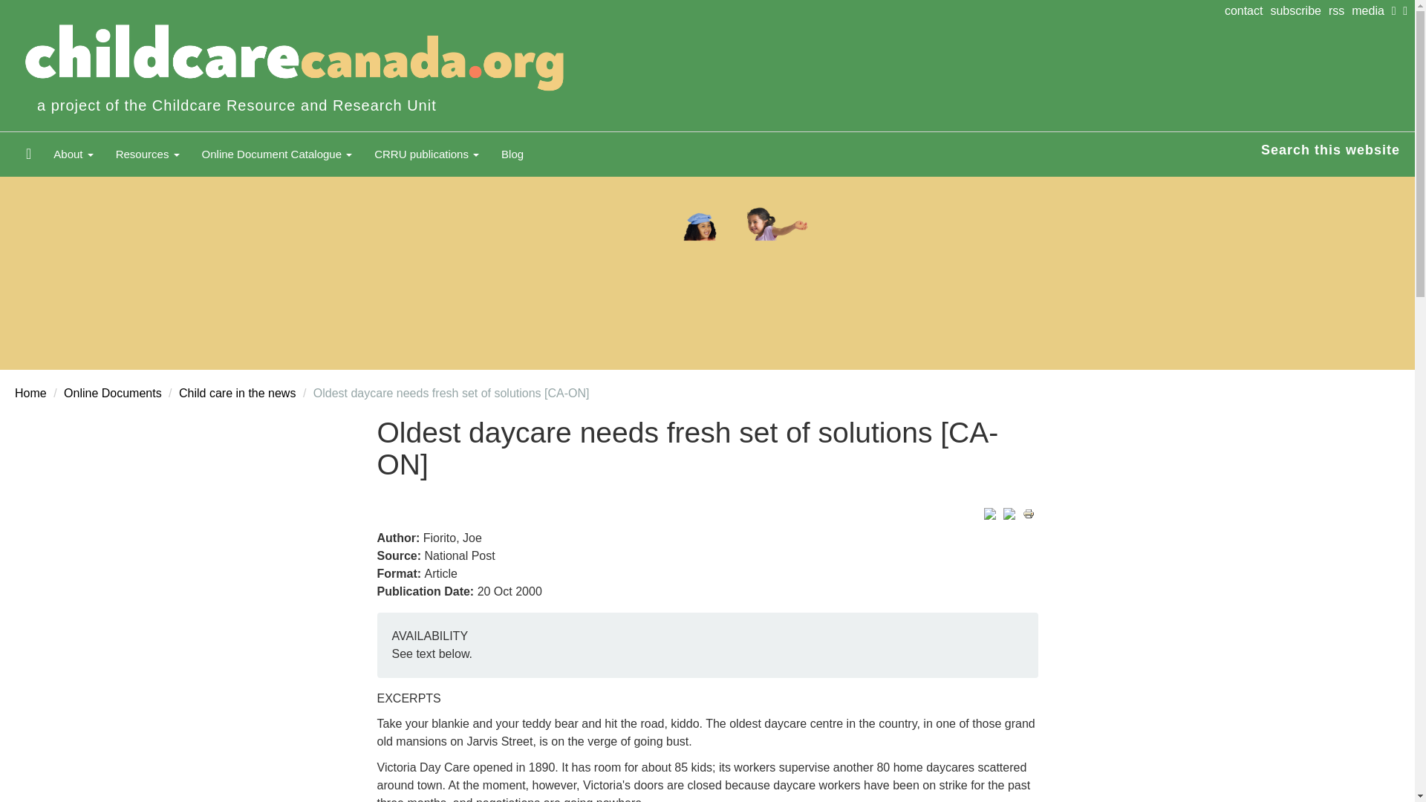 The height and width of the screenshot is (802, 1426). I want to click on media, so click(1371, 11).